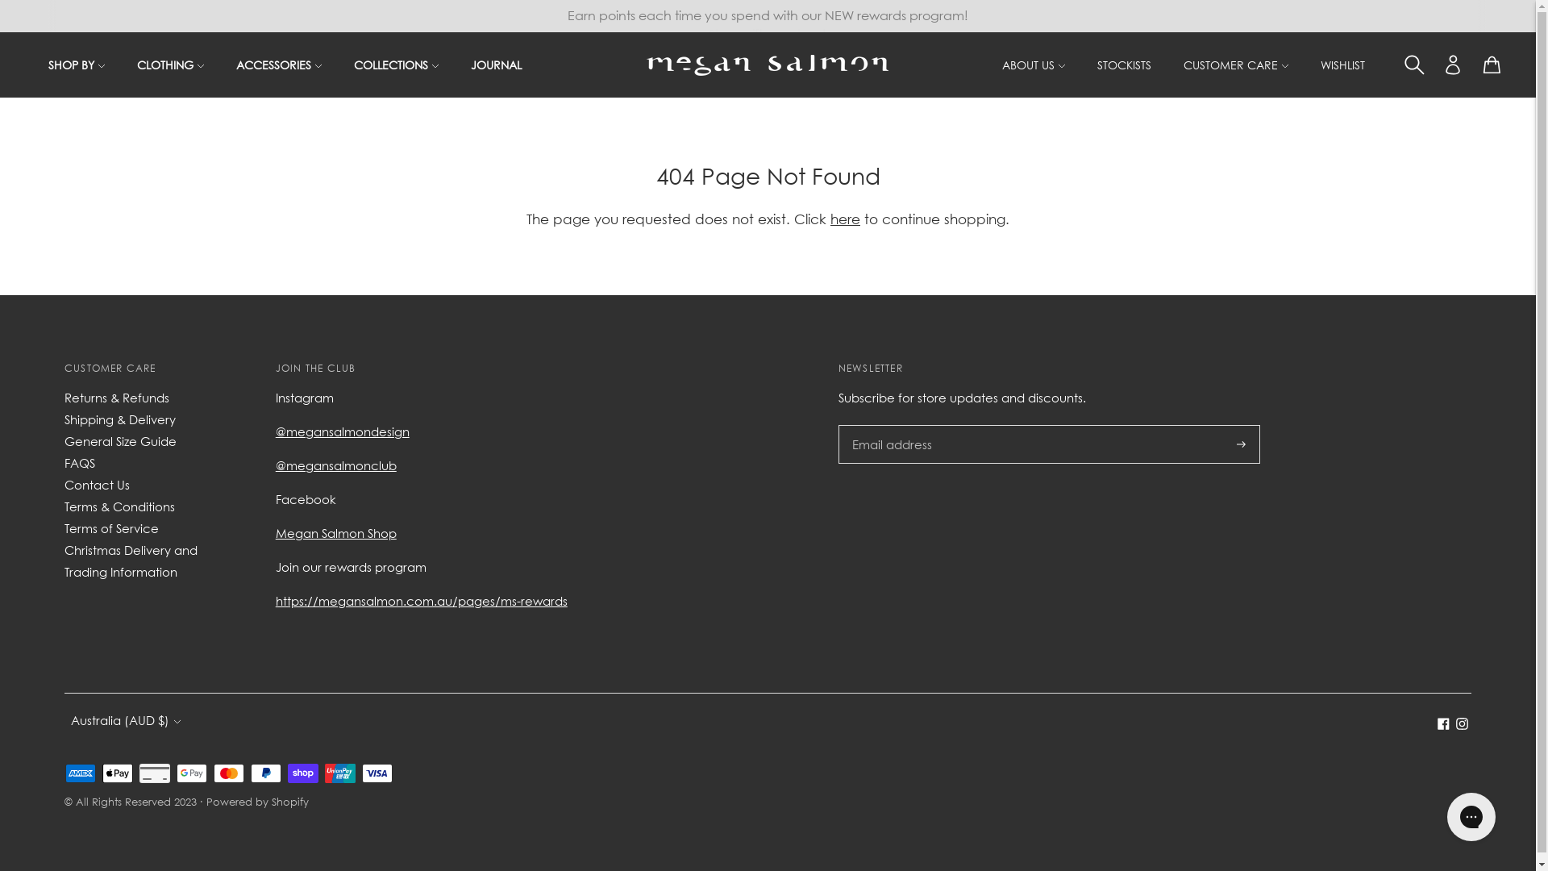  I want to click on Australia (AUD $), so click(126, 721).